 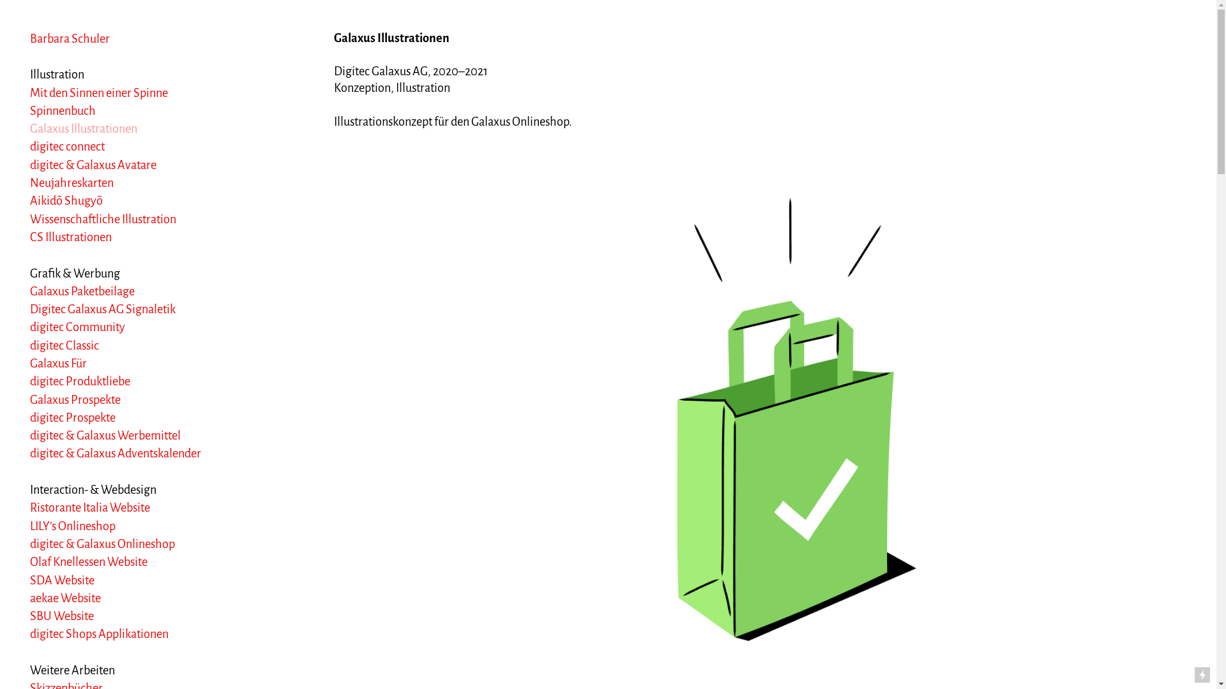 I want to click on Galaxus Prospekte, so click(x=75, y=400).